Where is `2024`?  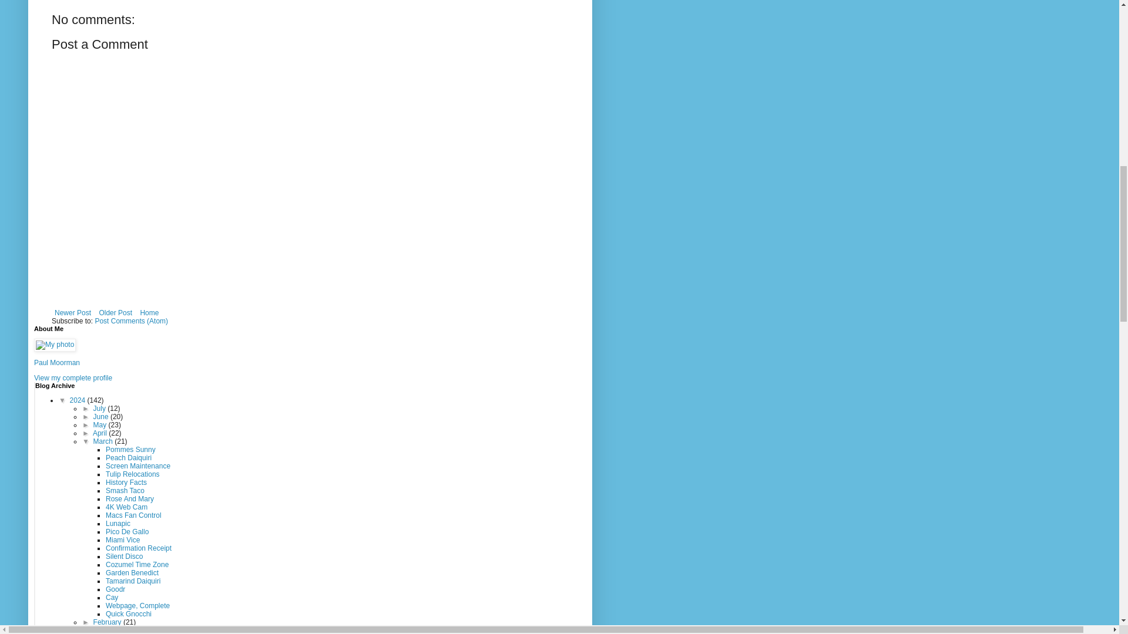
2024 is located at coordinates (79, 400).